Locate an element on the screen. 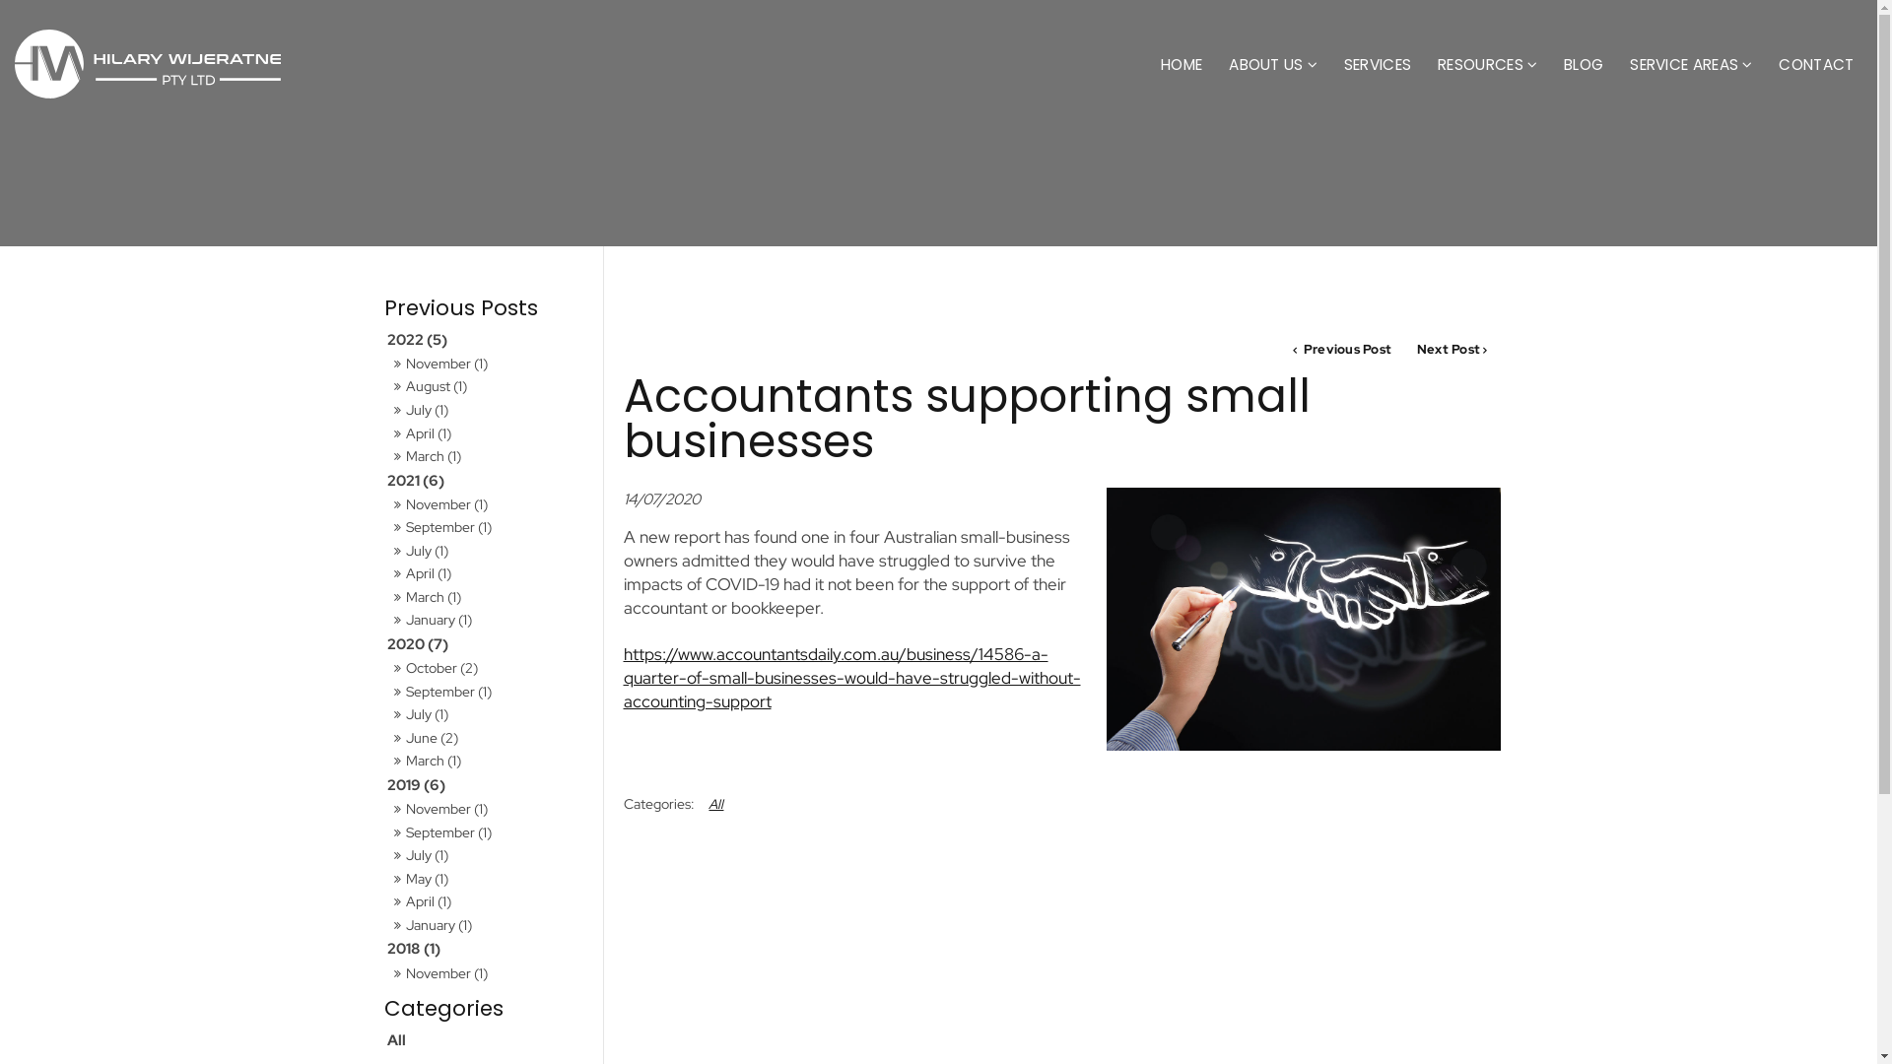  August (1) is located at coordinates (490, 386).